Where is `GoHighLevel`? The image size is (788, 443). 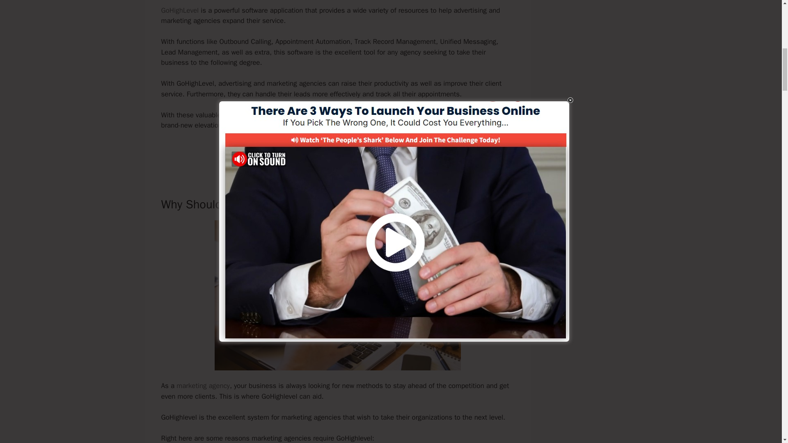 GoHighLevel is located at coordinates (179, 10).